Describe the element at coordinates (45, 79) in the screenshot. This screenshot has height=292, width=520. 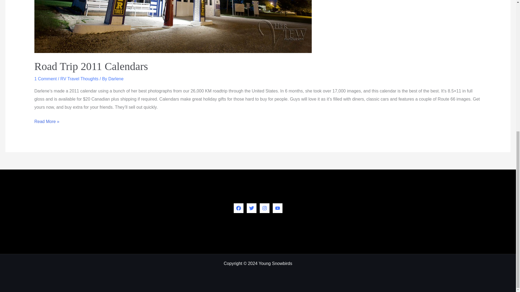
I see `1 Comment` at that location.